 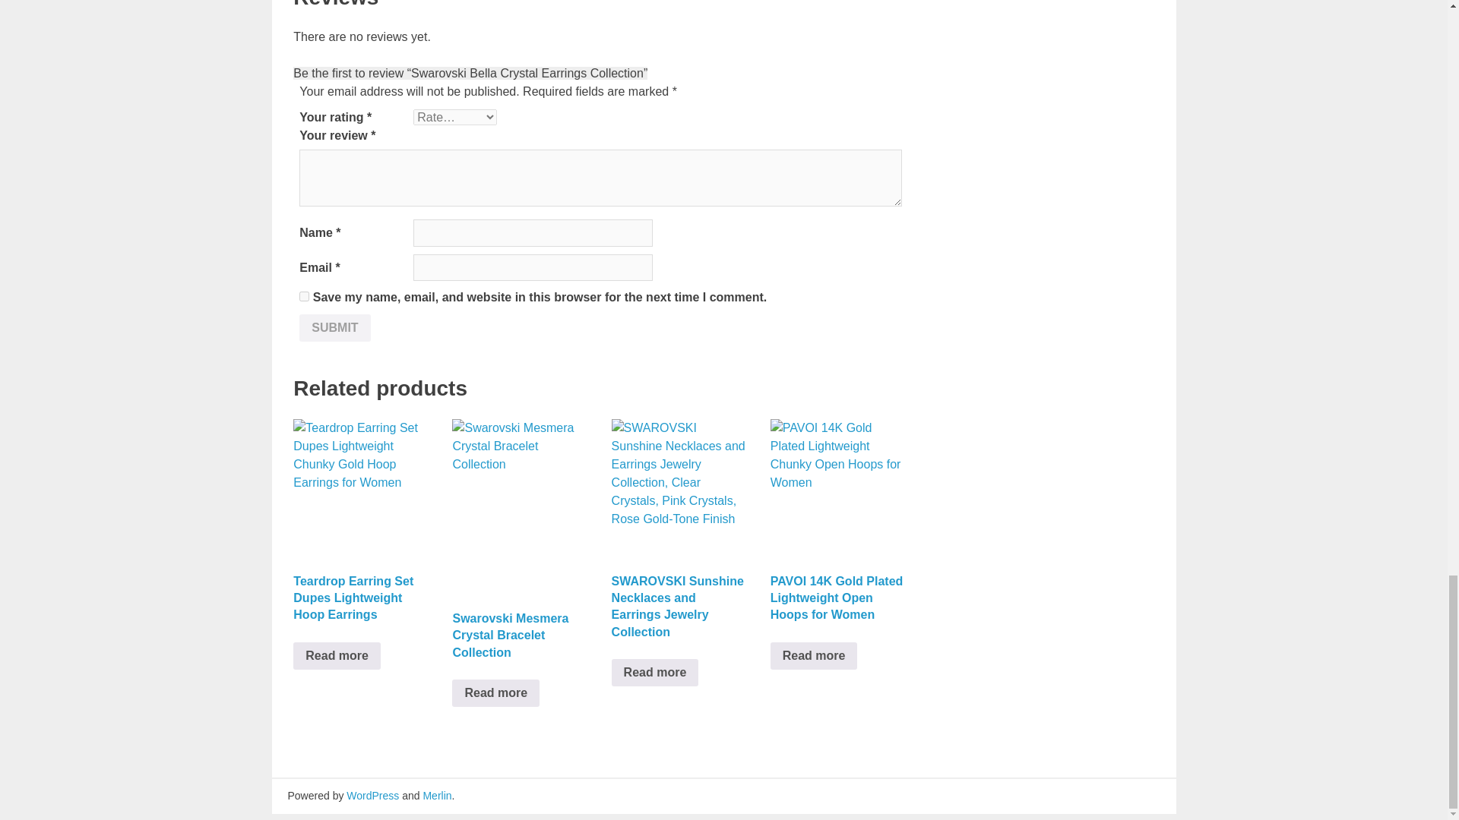 I want to click on Merlin WordPress Theme, so click(x=436, y=796).